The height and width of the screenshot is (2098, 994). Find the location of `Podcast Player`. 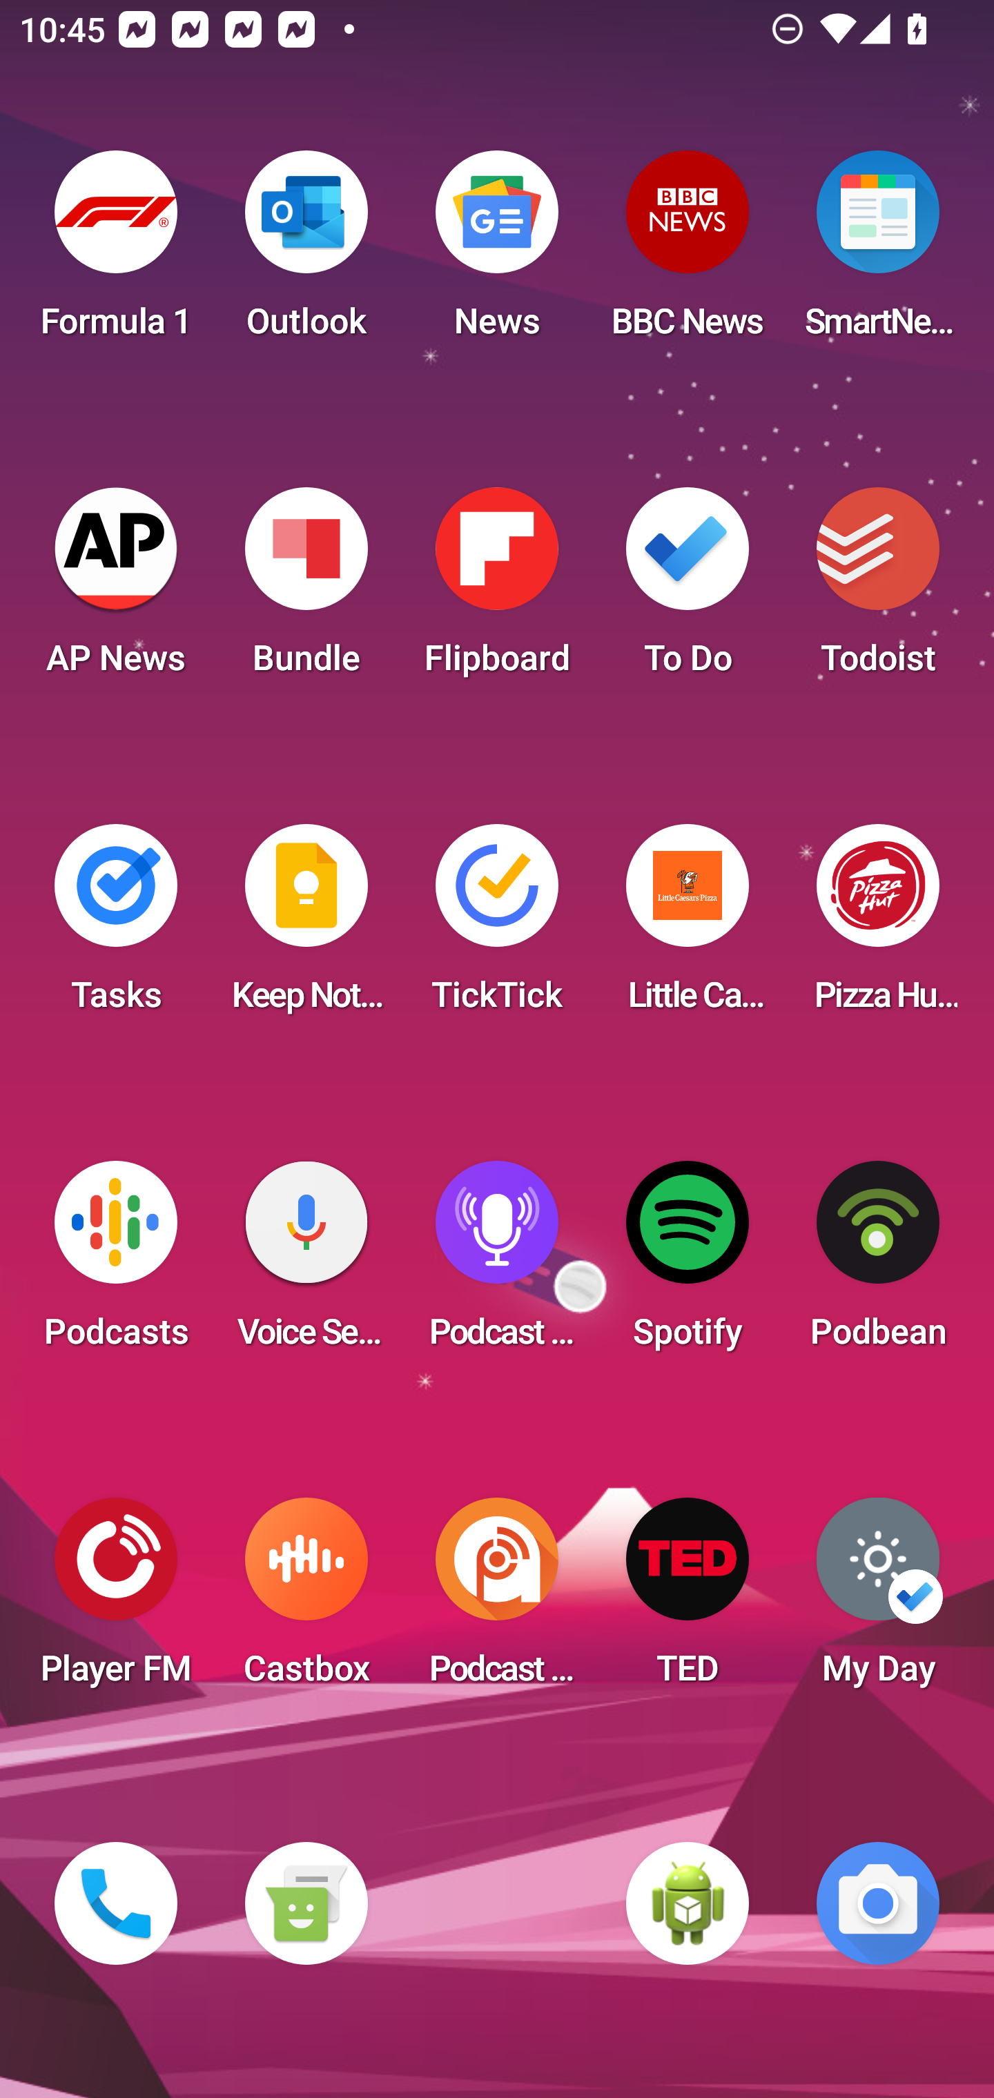

Podcast Player is located at coordinates (497, 1263).